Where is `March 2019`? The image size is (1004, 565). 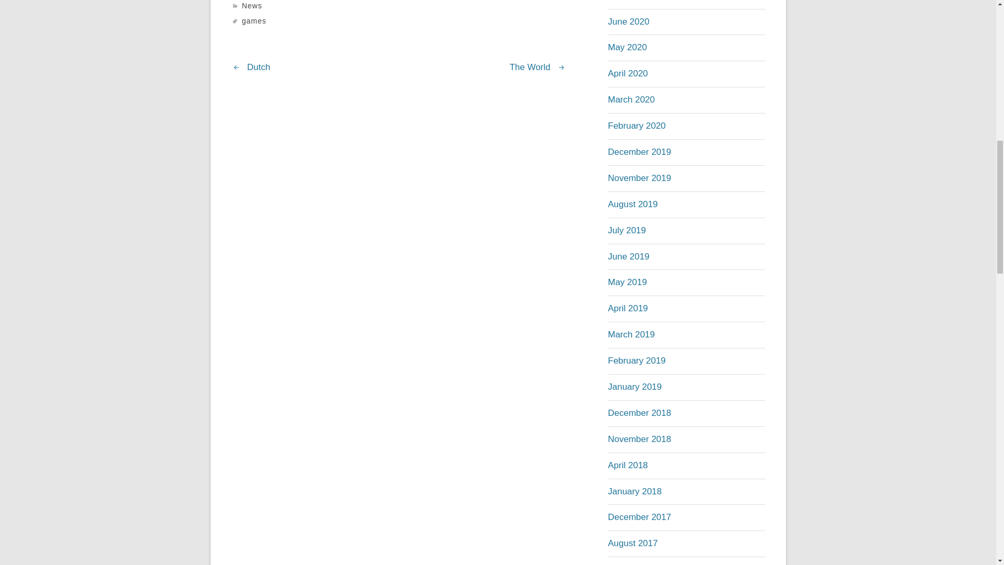
March 2019 is located at coordinates (631, 334).